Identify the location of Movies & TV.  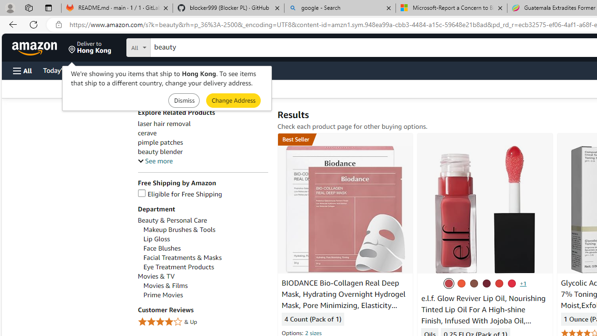
(202, 276).